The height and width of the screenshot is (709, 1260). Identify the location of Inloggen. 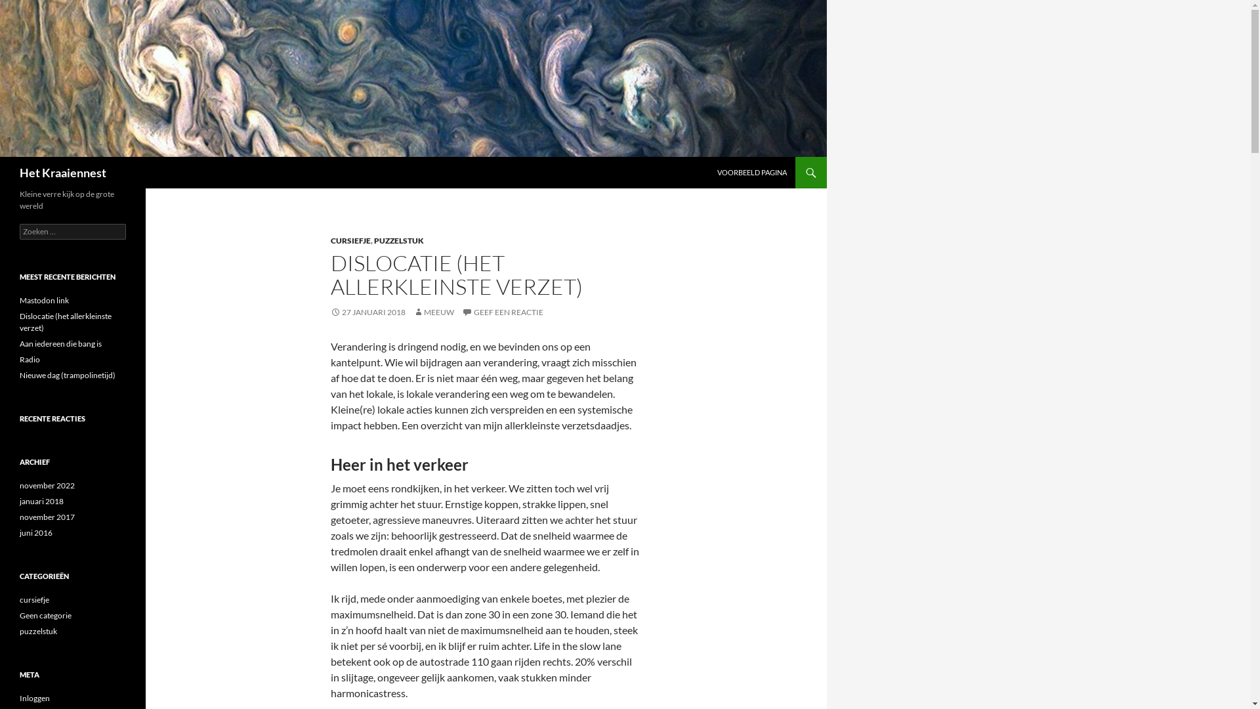
(35, 698).